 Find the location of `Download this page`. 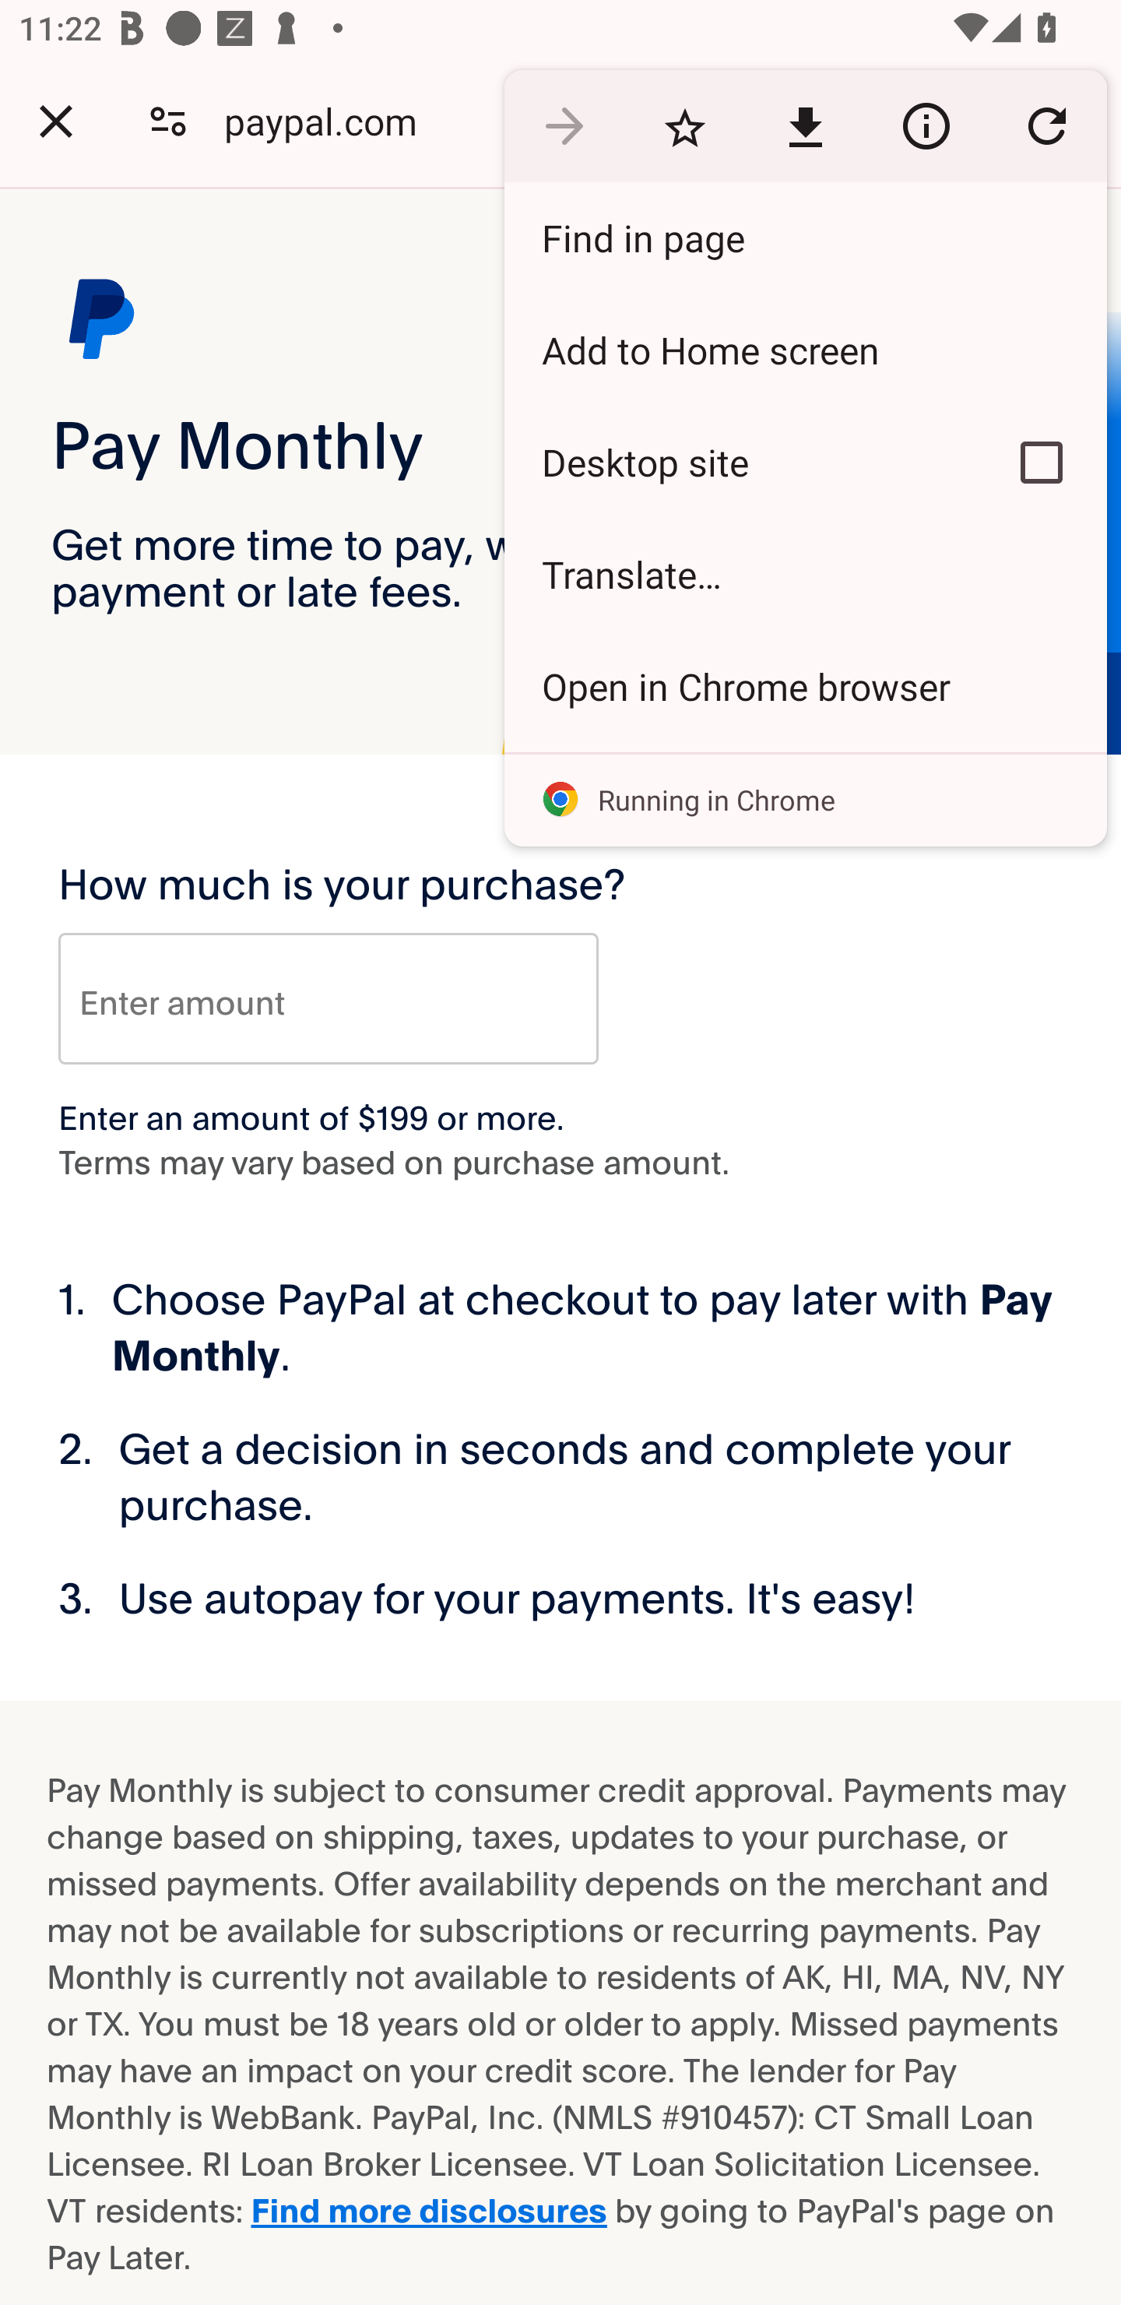

Download this page is located at coordinates (805, 125).